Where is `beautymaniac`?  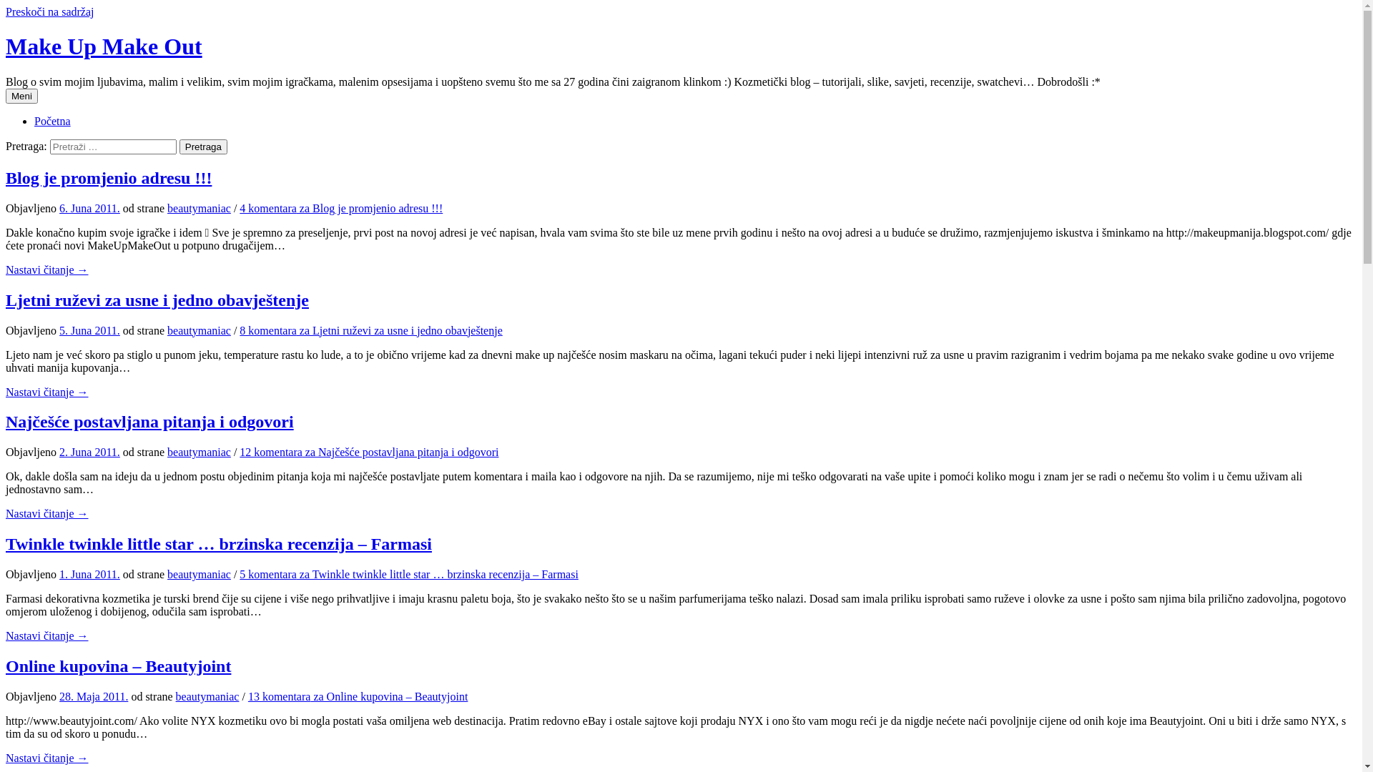
beautymaniac is located at coordinates (199, 452).